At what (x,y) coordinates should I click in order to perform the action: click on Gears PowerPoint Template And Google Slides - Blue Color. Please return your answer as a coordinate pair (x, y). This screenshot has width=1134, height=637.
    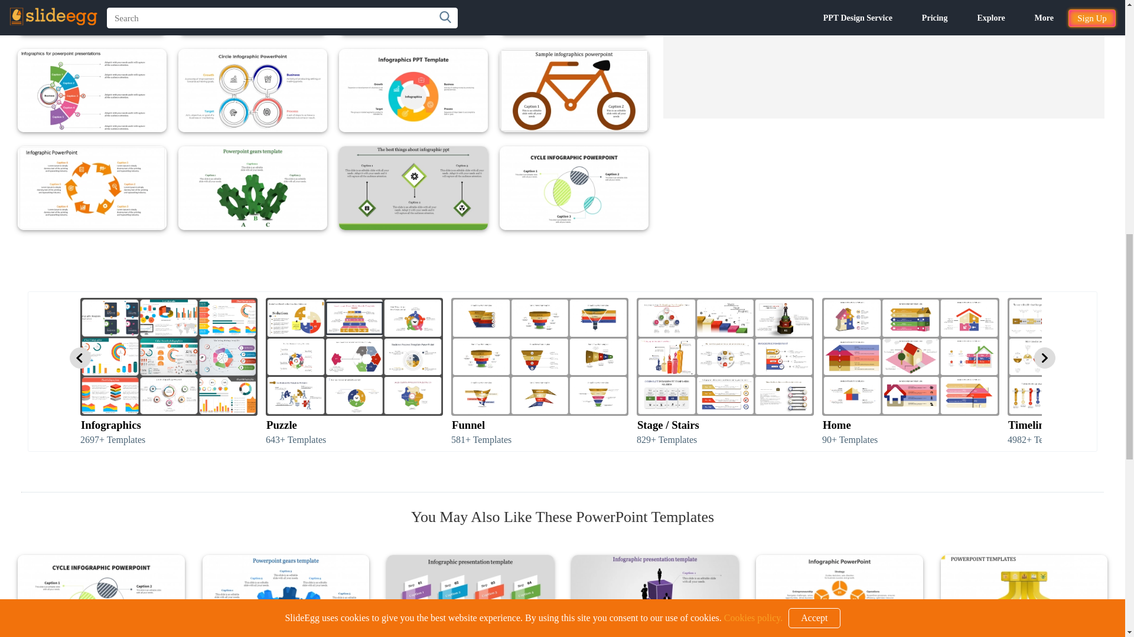
    Looking at the image, I should click on (285, 596).